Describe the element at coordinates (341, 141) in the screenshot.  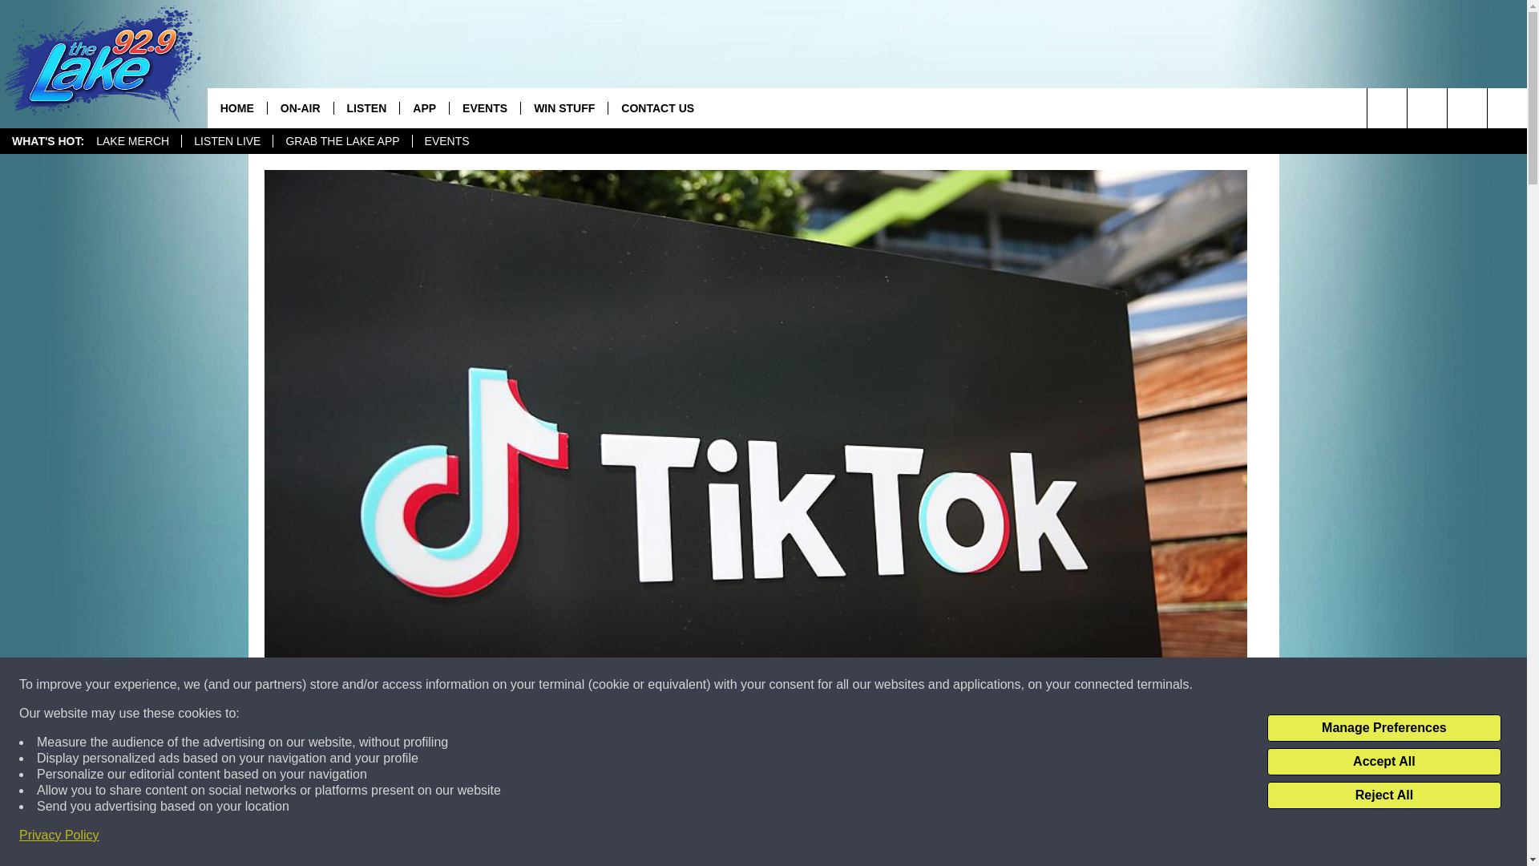
I see `GRAB THE LAKE APP` at that location.